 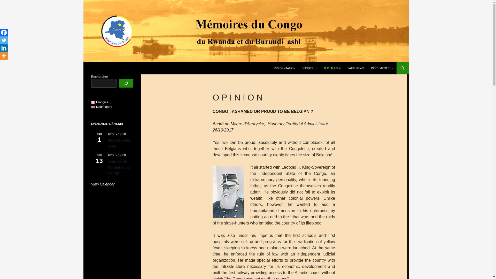 What do you see at coordinates (332, 68) in the screenshot?
I see `O P I N I O N` at bounding box center [332, 68].